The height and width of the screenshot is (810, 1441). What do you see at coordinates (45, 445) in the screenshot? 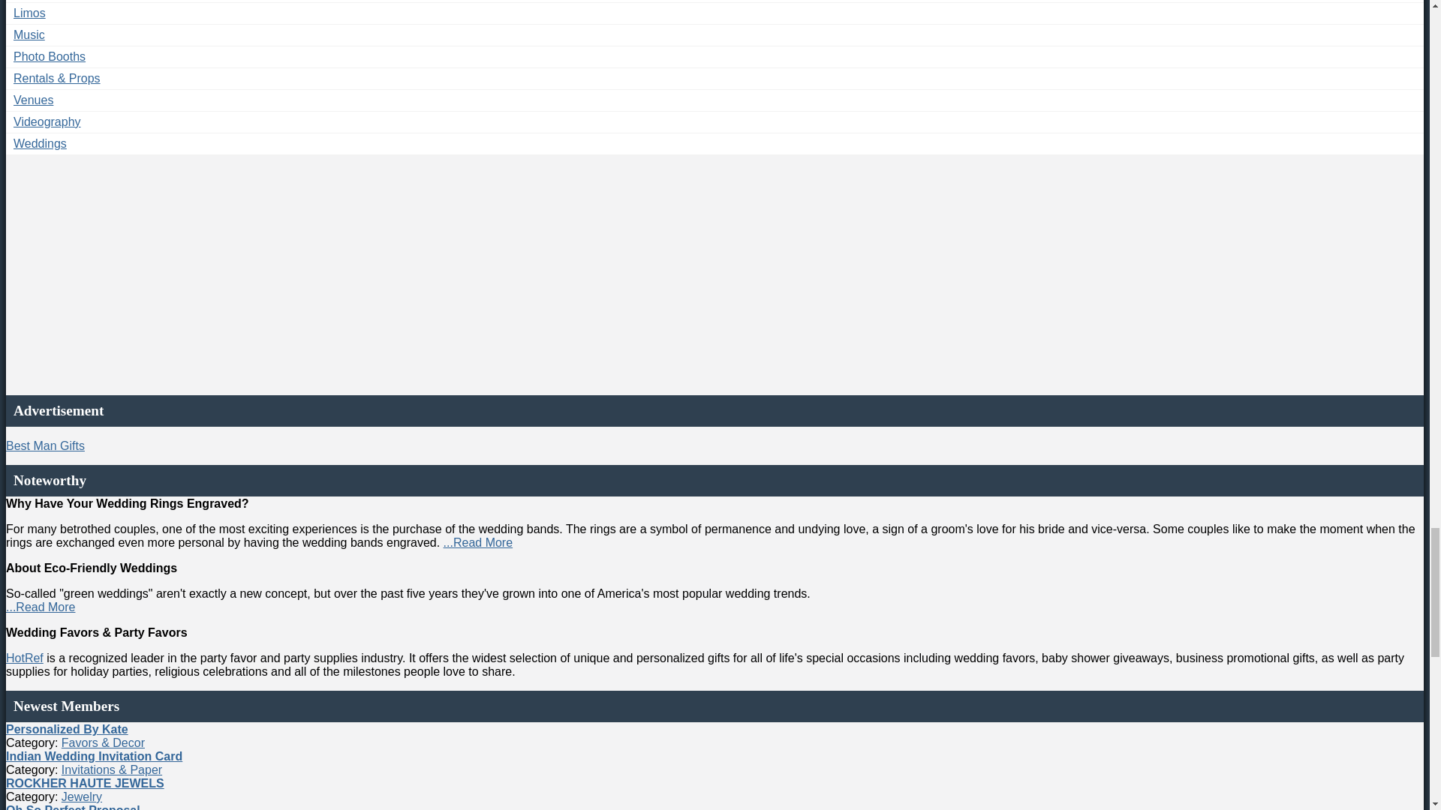
I see `Best Man Gifts and Groomsmen Gifts` at bounding box center [45, 445].